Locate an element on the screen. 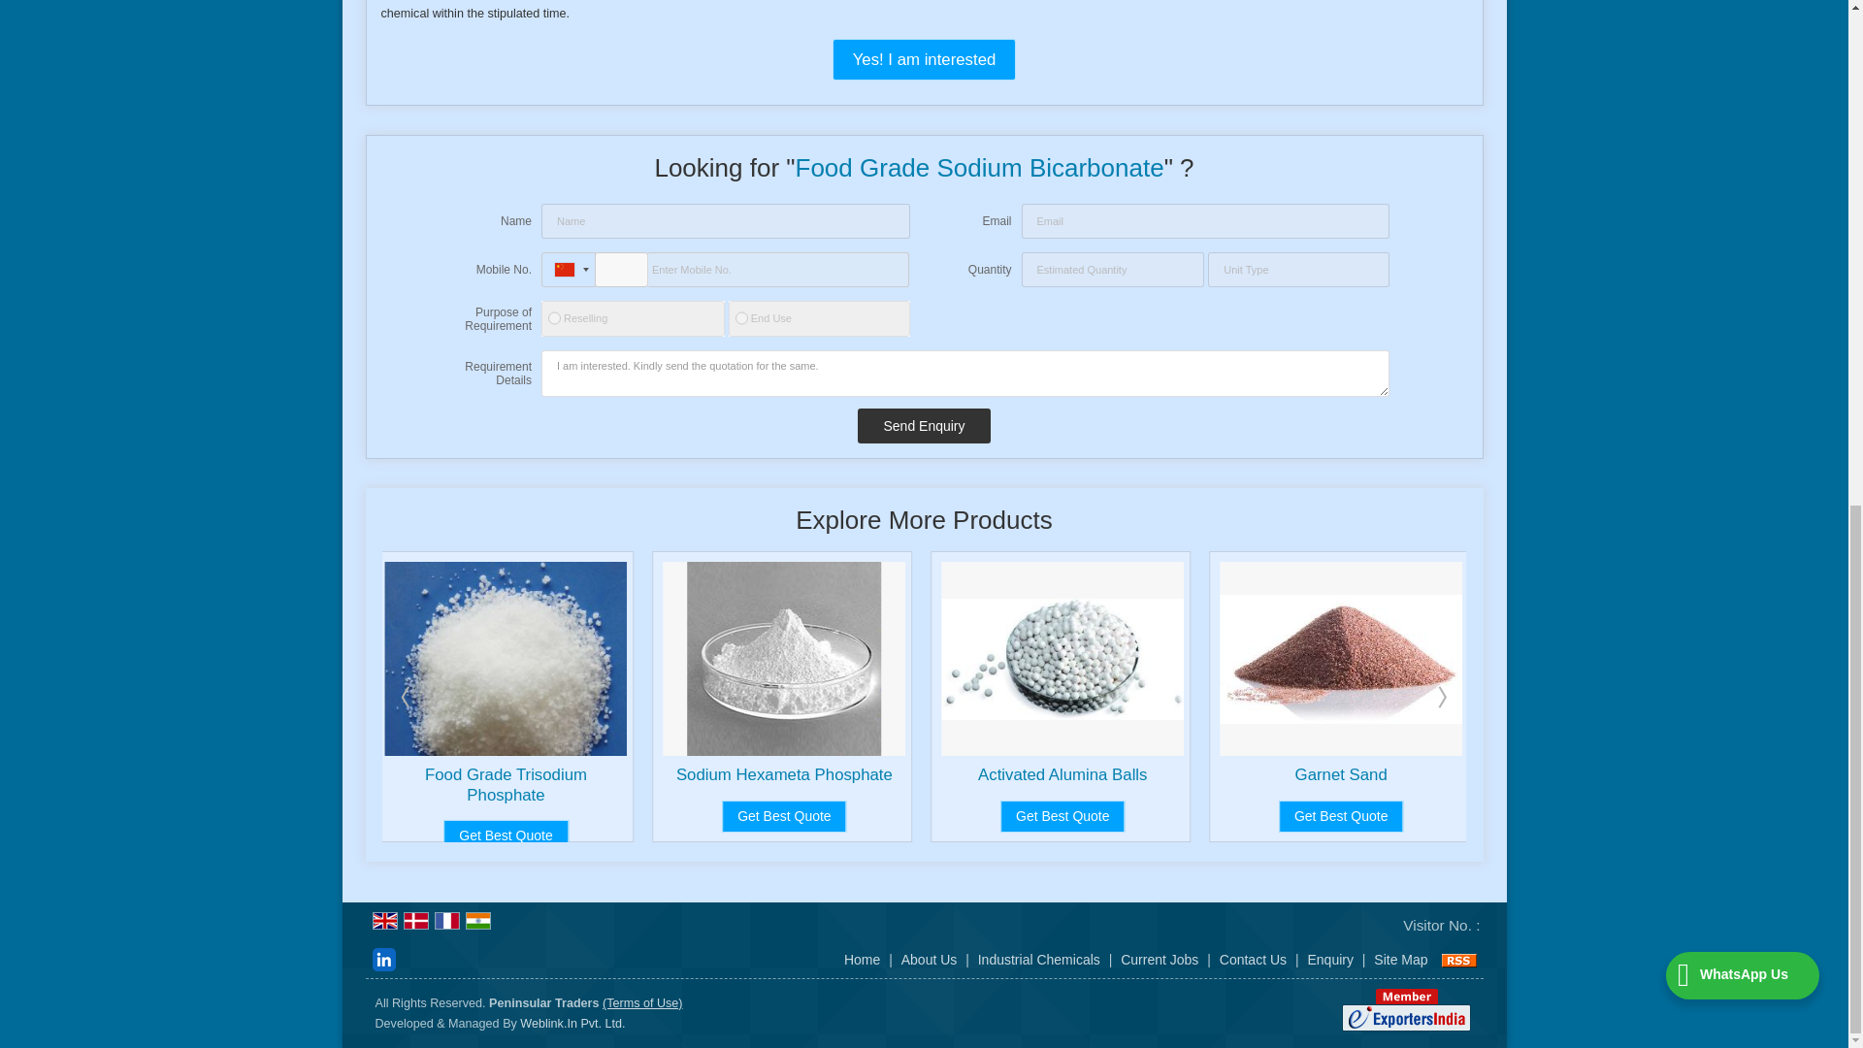 The image size is (1863, 1048). Send Enquiry is located at coordinates (923, 425).